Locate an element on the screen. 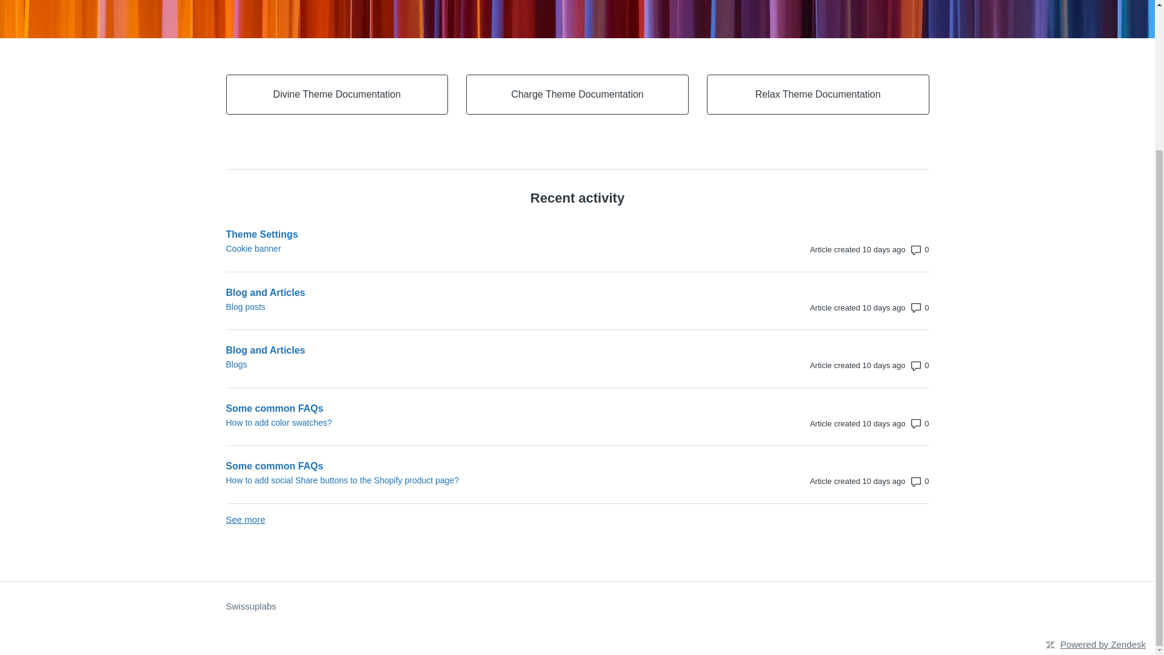 This screenshot has width=1164, height=655. Some common FAQs is located at coordinates (472, 466).